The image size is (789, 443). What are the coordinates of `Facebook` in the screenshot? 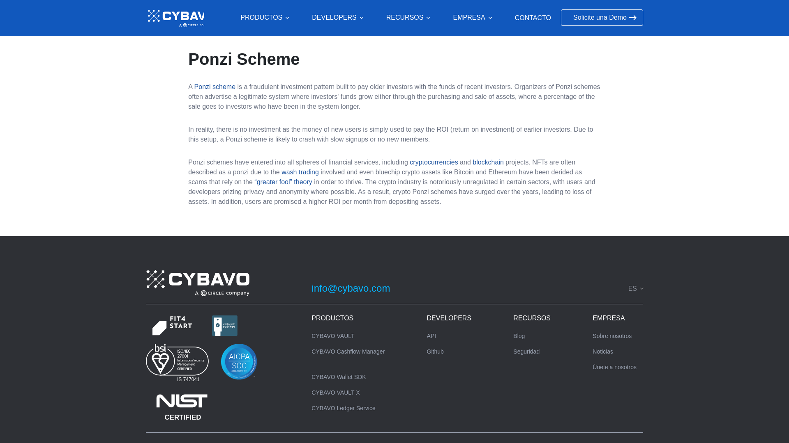 It's located at (569, 288).